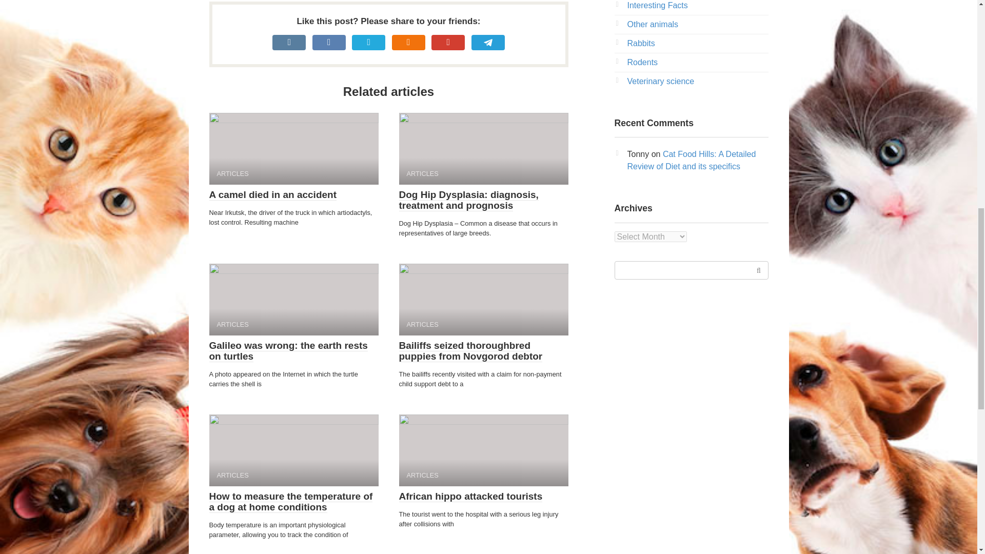 This screenshot has width=985, height=554. Describe the element at coordinates (293, 149) in the screenshot. I see `ARTICLES` at that location.